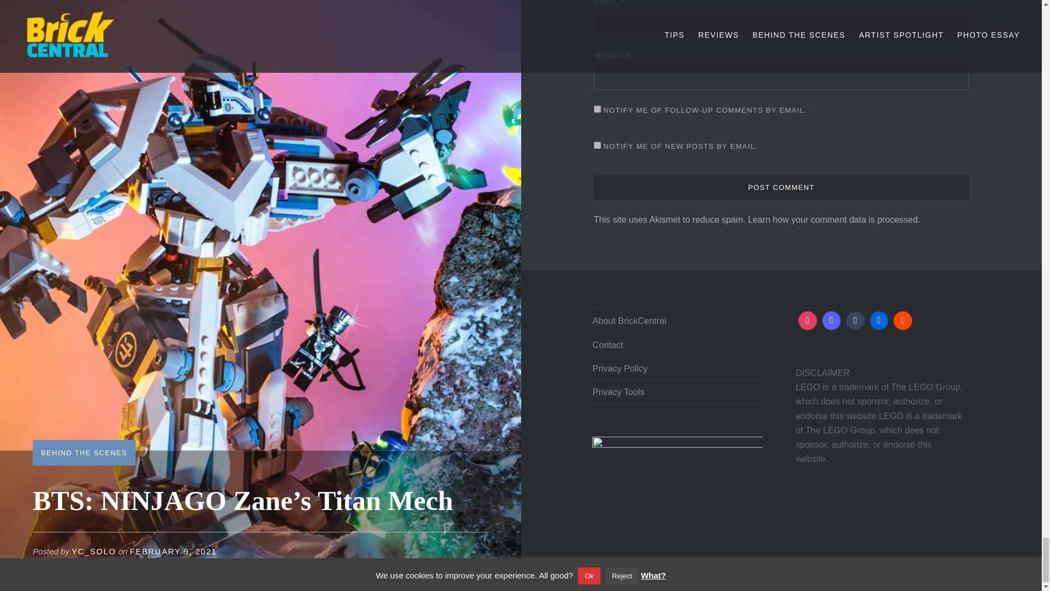 The height and width of the screenshot is (591, 1050). What do you see at coordinates (597, 146) in the screenshot?
I see `subscribe` at bounding box center [597, 146].